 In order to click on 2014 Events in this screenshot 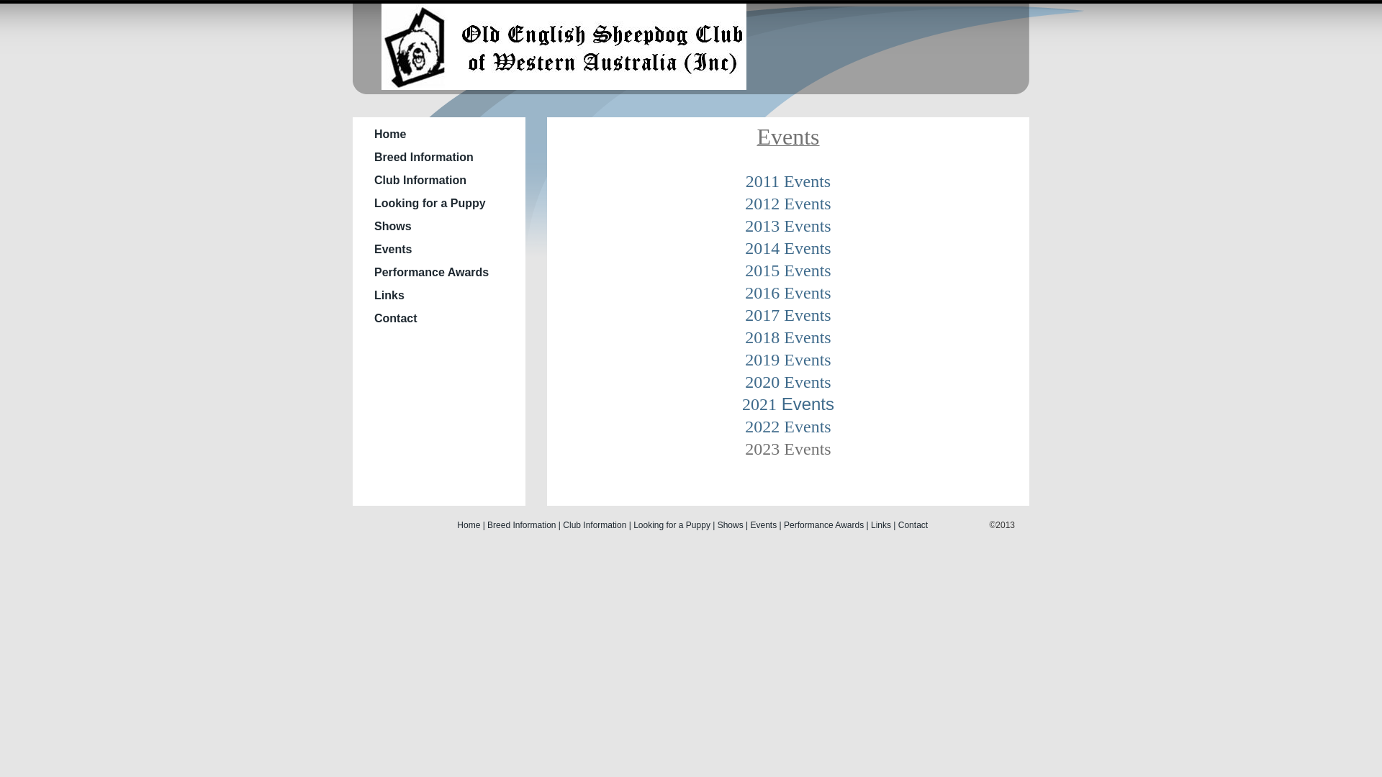, I will do `click(787, 248)`.